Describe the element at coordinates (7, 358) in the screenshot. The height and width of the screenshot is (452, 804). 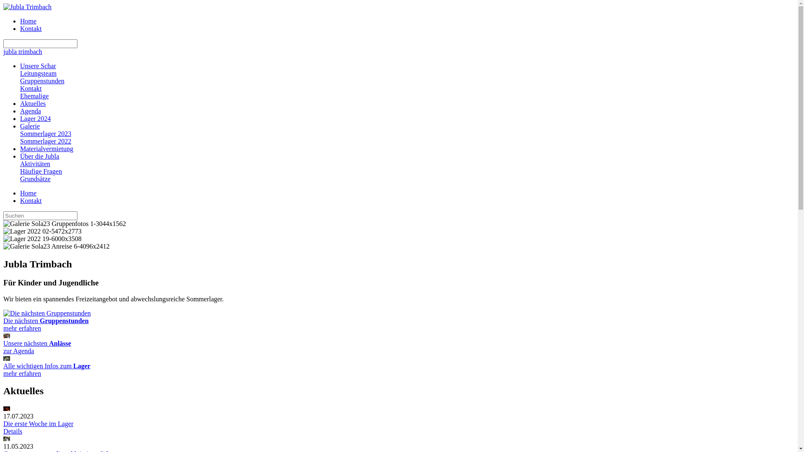
I see `mehr erfahren` at that location.